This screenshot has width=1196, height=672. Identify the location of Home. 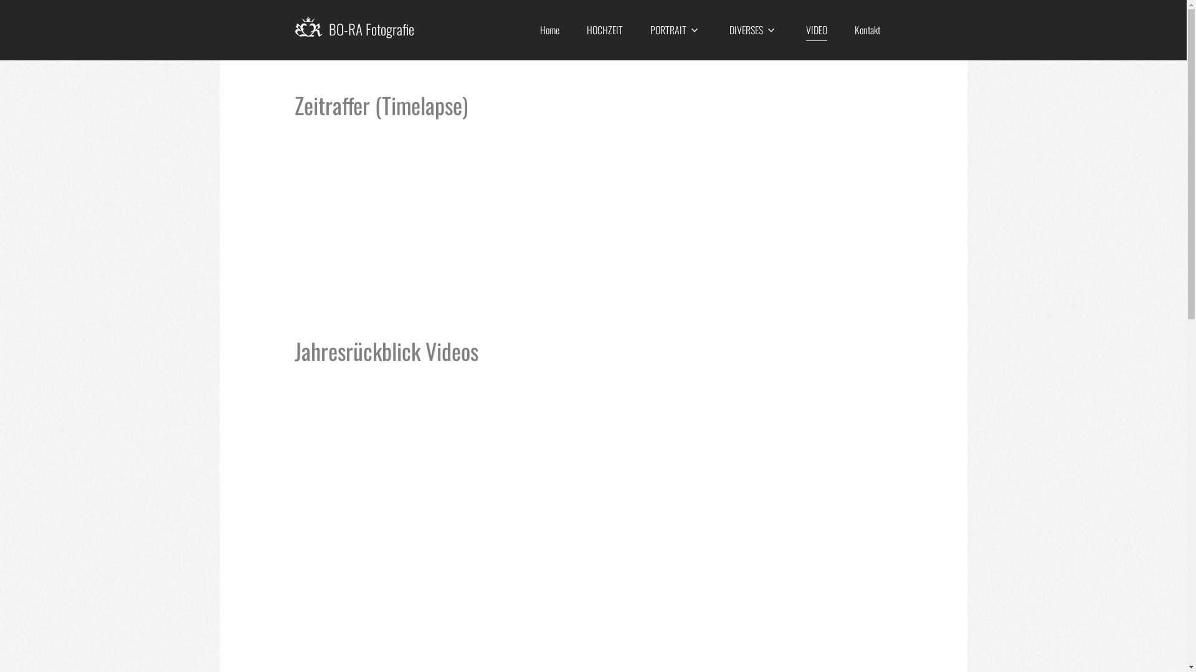
(549, 30).